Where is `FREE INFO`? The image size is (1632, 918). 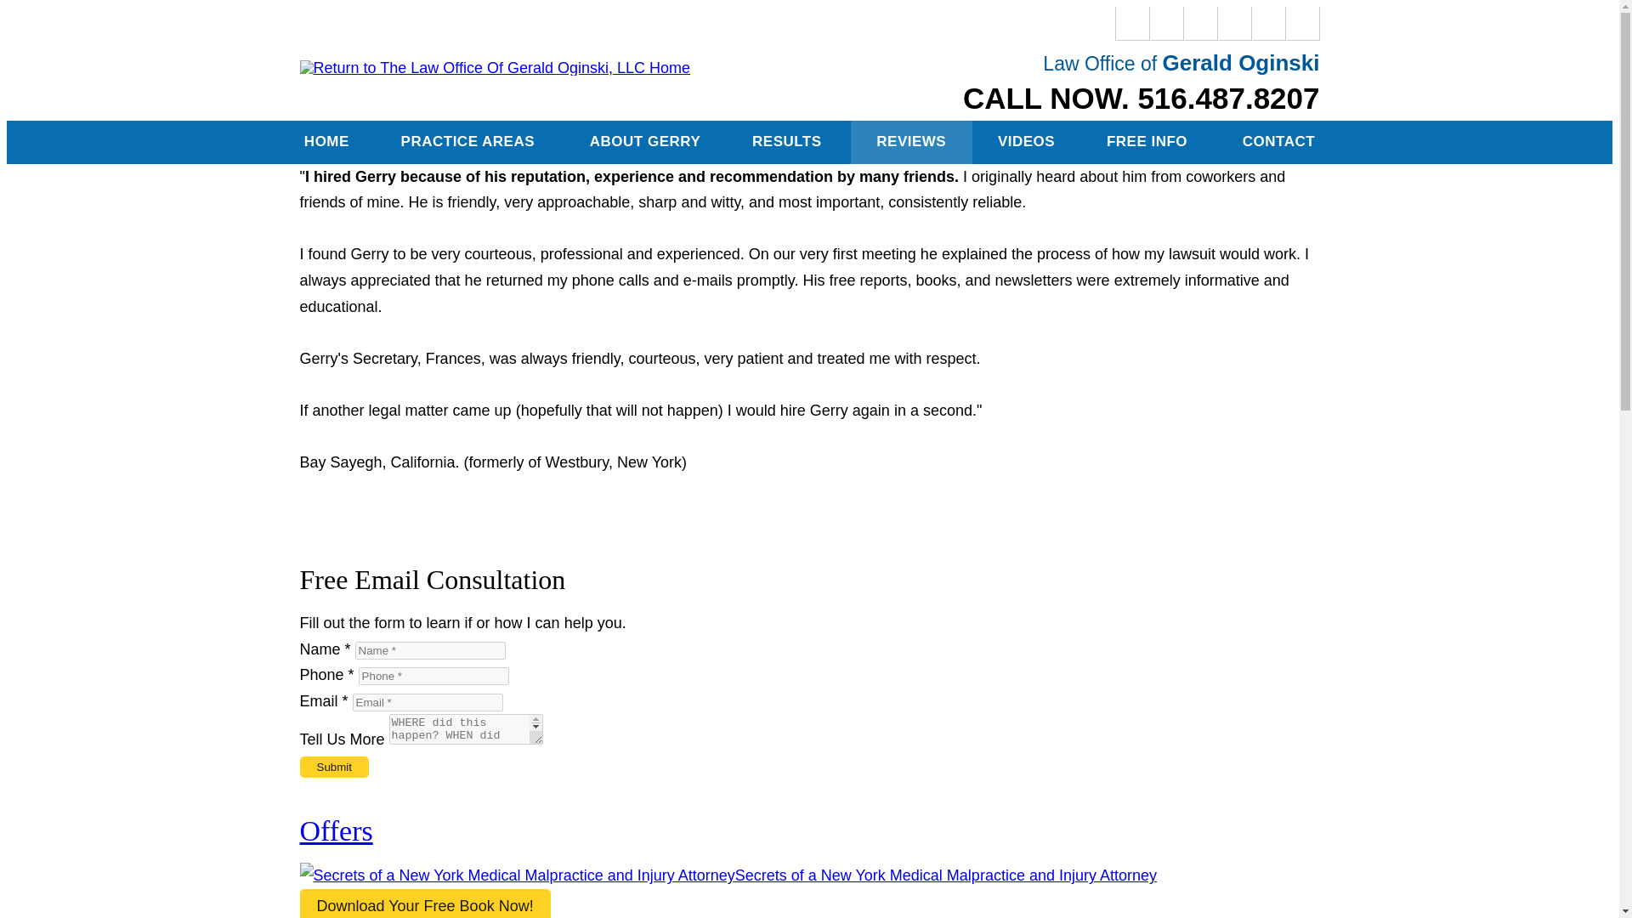
FREE INFO is located at coordinates (1149, 142).